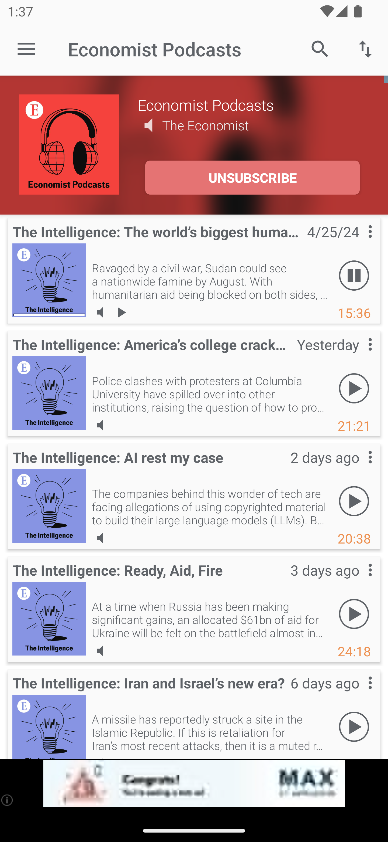  Describe the element at coordinates (8, 800) in the screenshot. I see `(i)` at that location.